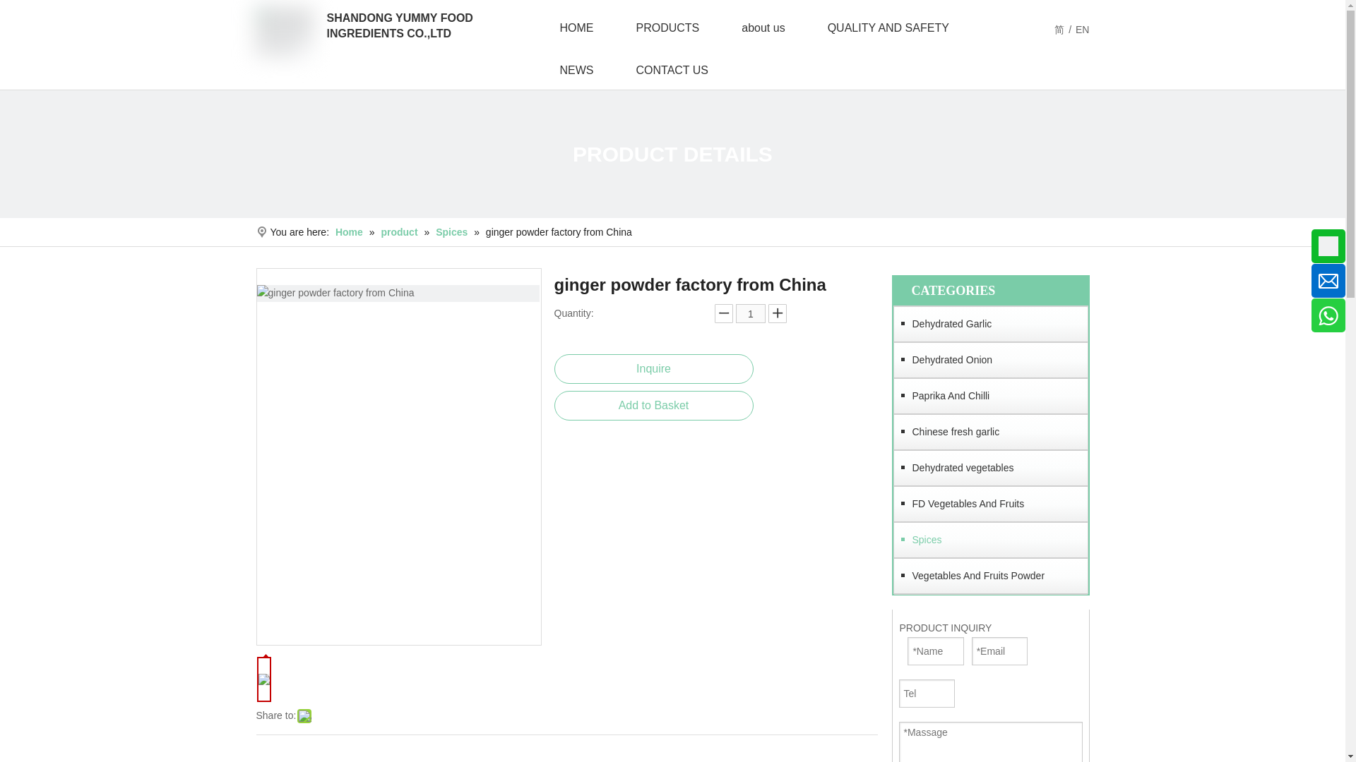 The height and width of the screenshot is (762, 1356). What do you see at coordinates (751, 313) in the screenshot?
I see `1` at bounding box center [751, 313].